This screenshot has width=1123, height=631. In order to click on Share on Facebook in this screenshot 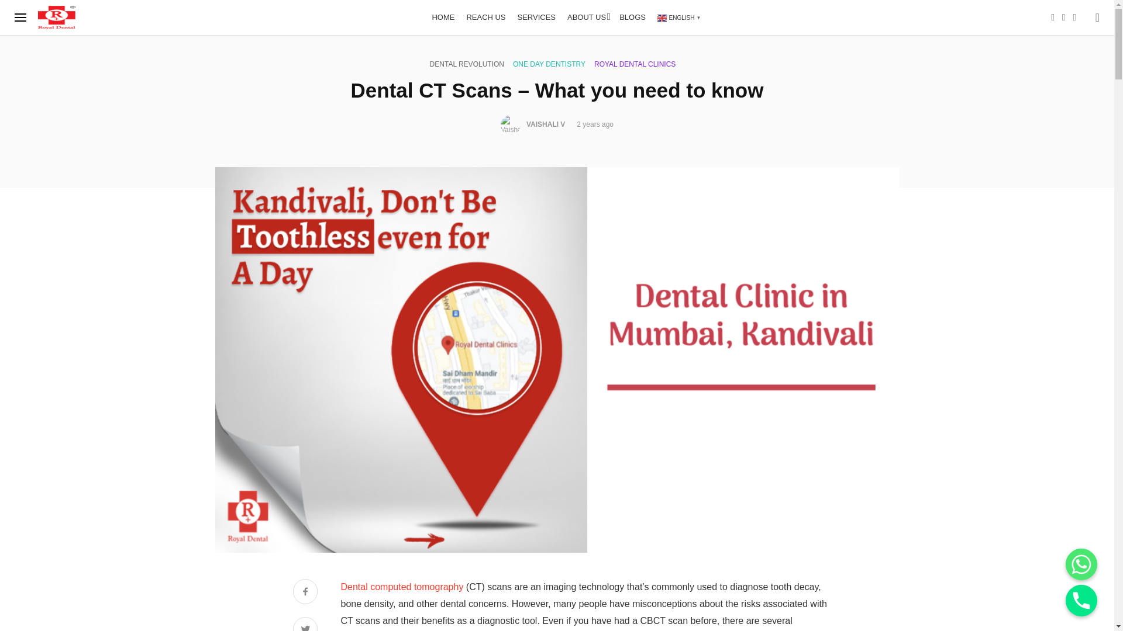, I will do `click(305, 592)`.